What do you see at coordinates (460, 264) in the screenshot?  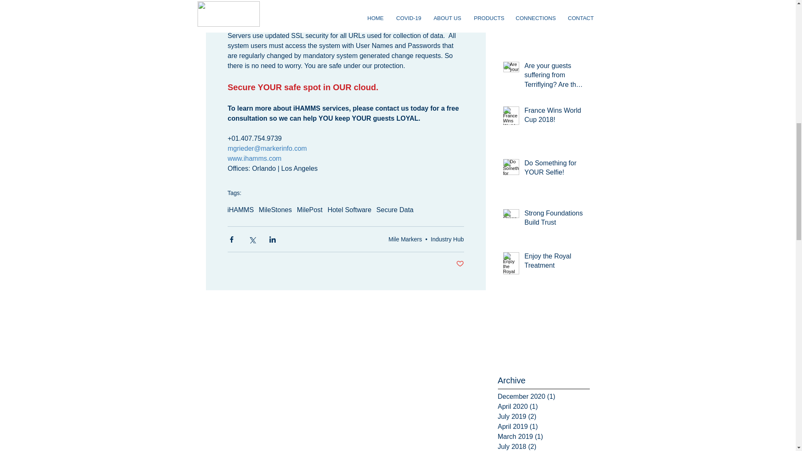 I see `Post not marked as liked` at bounding box center [460, 264].